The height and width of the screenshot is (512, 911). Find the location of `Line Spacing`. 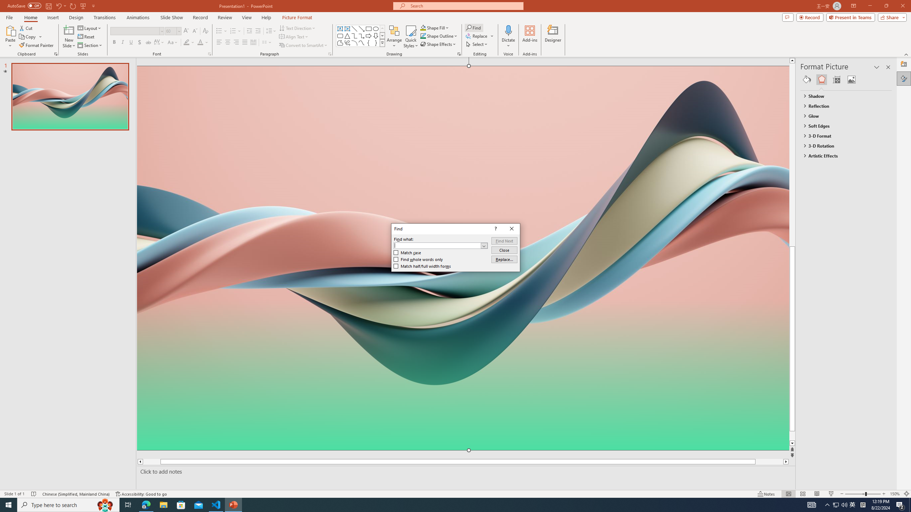

Line Spacing is located at coordinates (271, 31).